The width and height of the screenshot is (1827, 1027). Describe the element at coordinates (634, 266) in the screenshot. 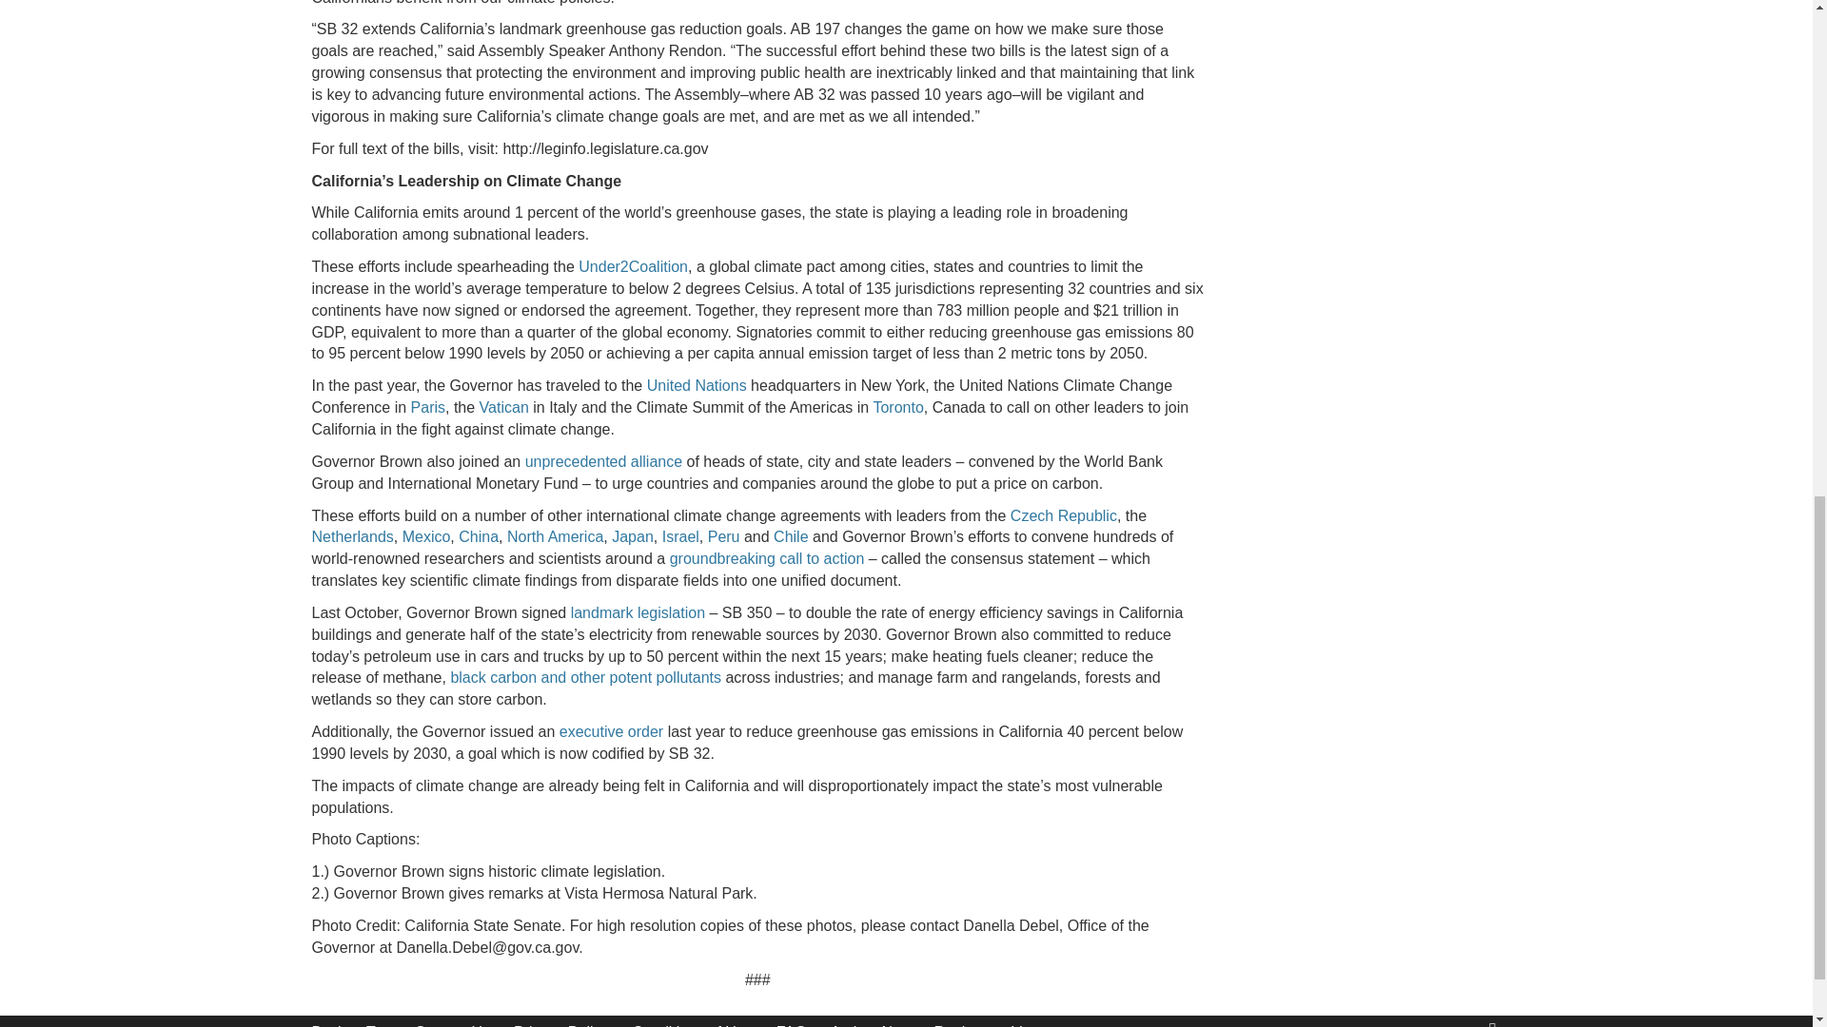

I see `Under2Coalition` at that location.